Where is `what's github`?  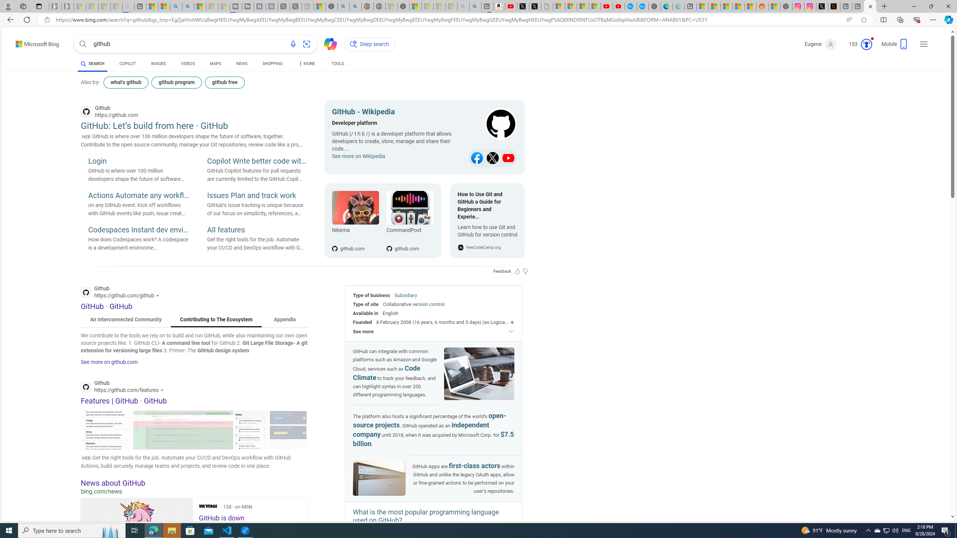
what's github is located at coordinates (126, 82).